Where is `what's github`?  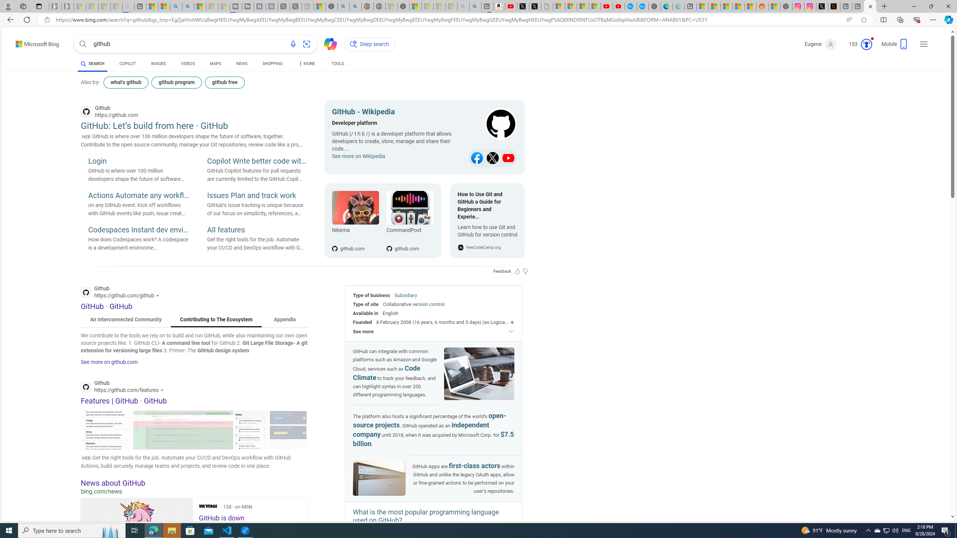
what's github is located at coordinates (126, 82).